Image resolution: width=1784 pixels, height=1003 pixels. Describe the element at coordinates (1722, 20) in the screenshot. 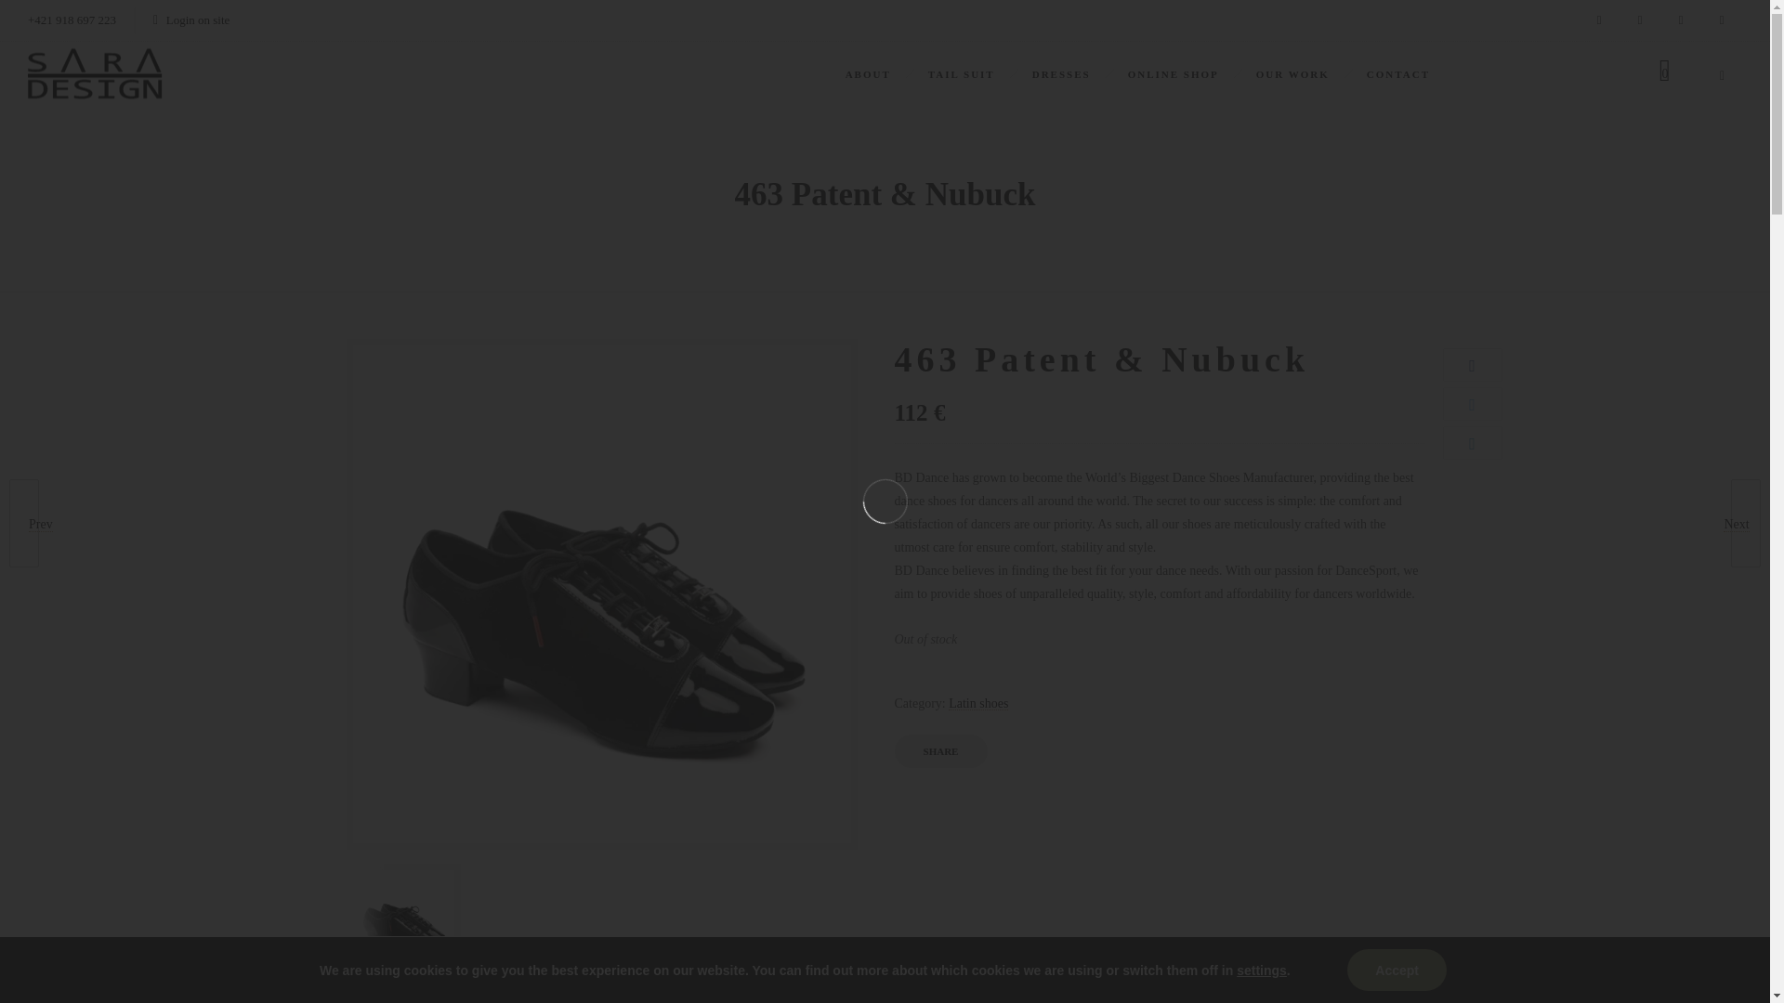

I see `mail` at that location.